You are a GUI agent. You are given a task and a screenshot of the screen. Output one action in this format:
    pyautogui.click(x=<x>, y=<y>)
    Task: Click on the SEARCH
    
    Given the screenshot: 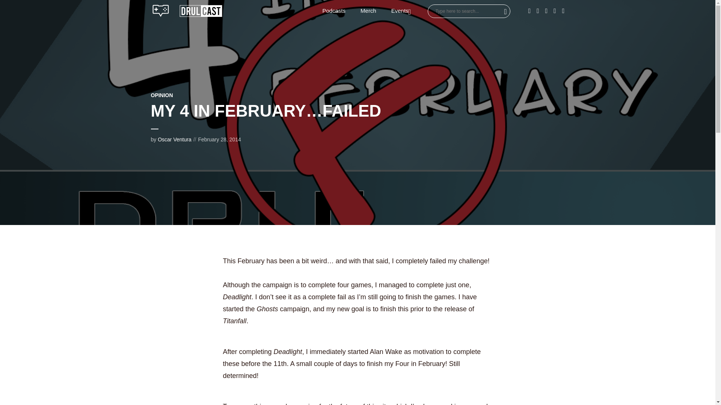 What is the action you would take?
    pyautogui.click(x=503, y=11)
    